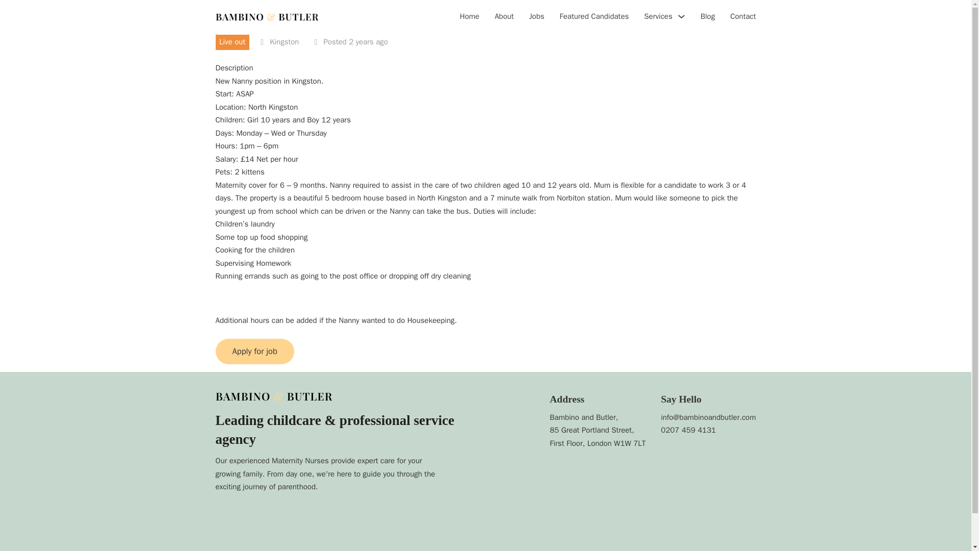 The image size is (979, 551). Describe the element at coordinates (708, 17) in the screenshot. I see `Blog` at that location.